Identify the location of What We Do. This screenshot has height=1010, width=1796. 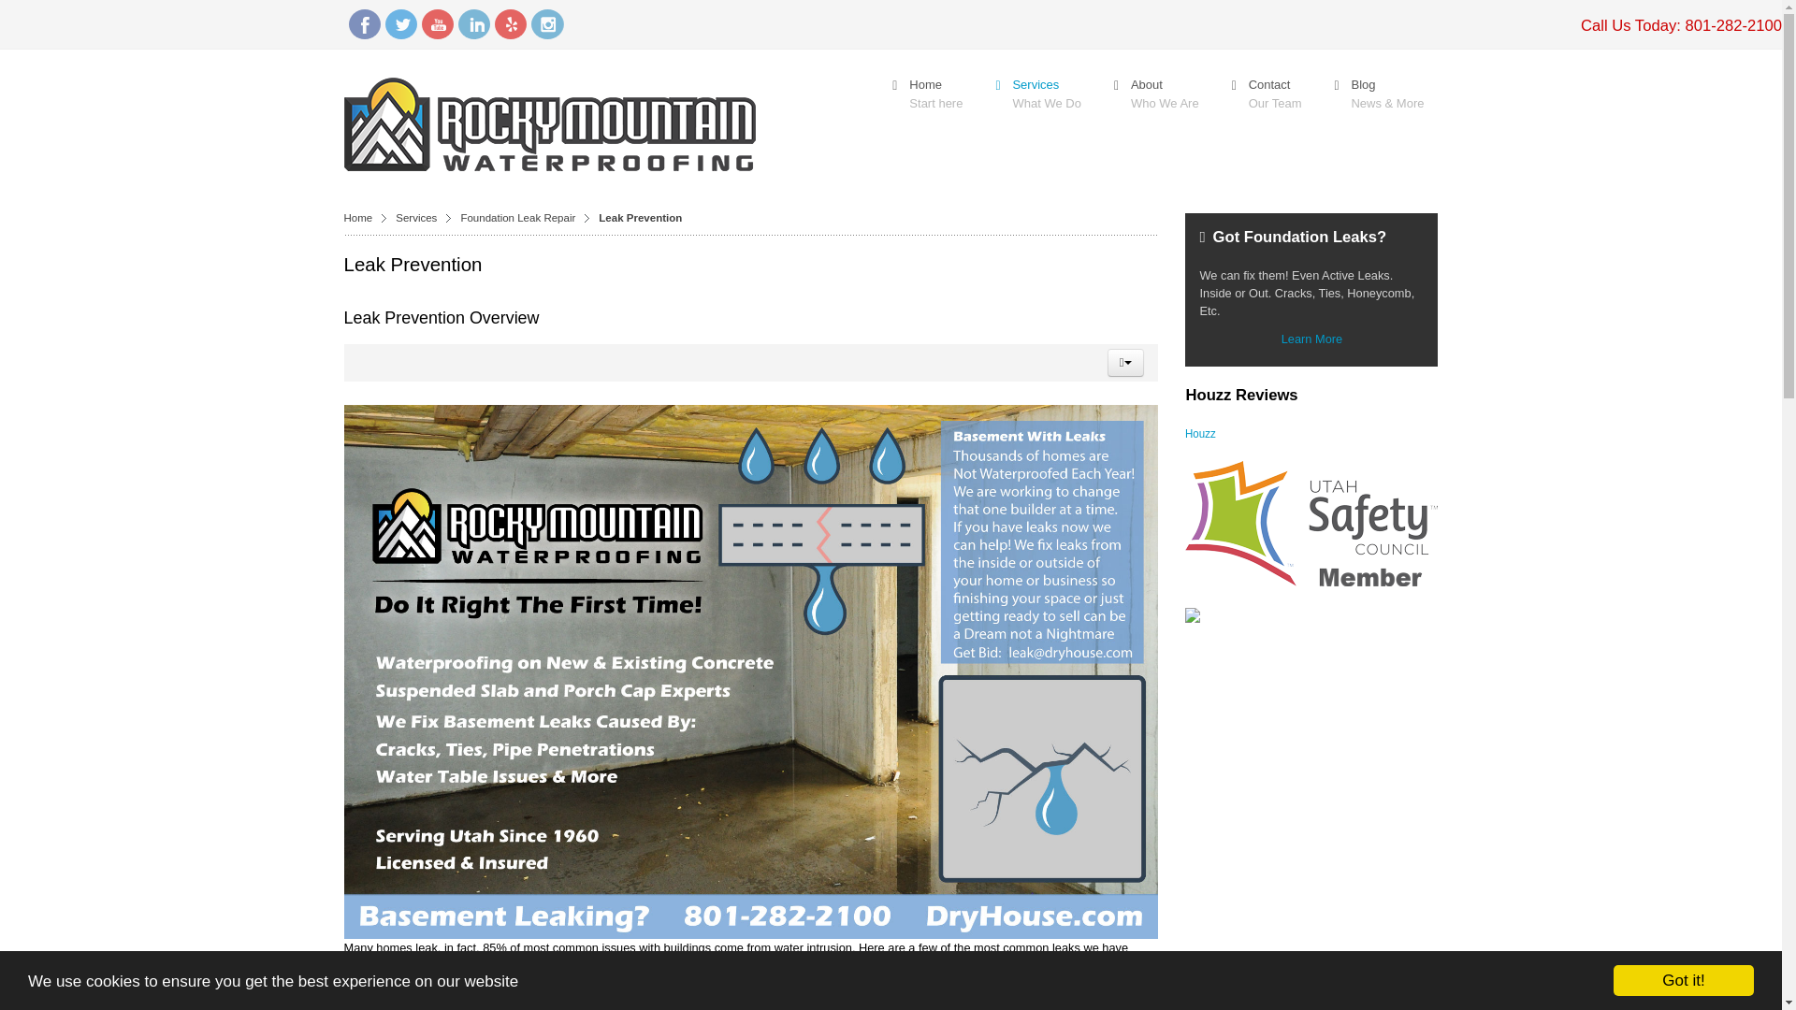
(1035, 94).